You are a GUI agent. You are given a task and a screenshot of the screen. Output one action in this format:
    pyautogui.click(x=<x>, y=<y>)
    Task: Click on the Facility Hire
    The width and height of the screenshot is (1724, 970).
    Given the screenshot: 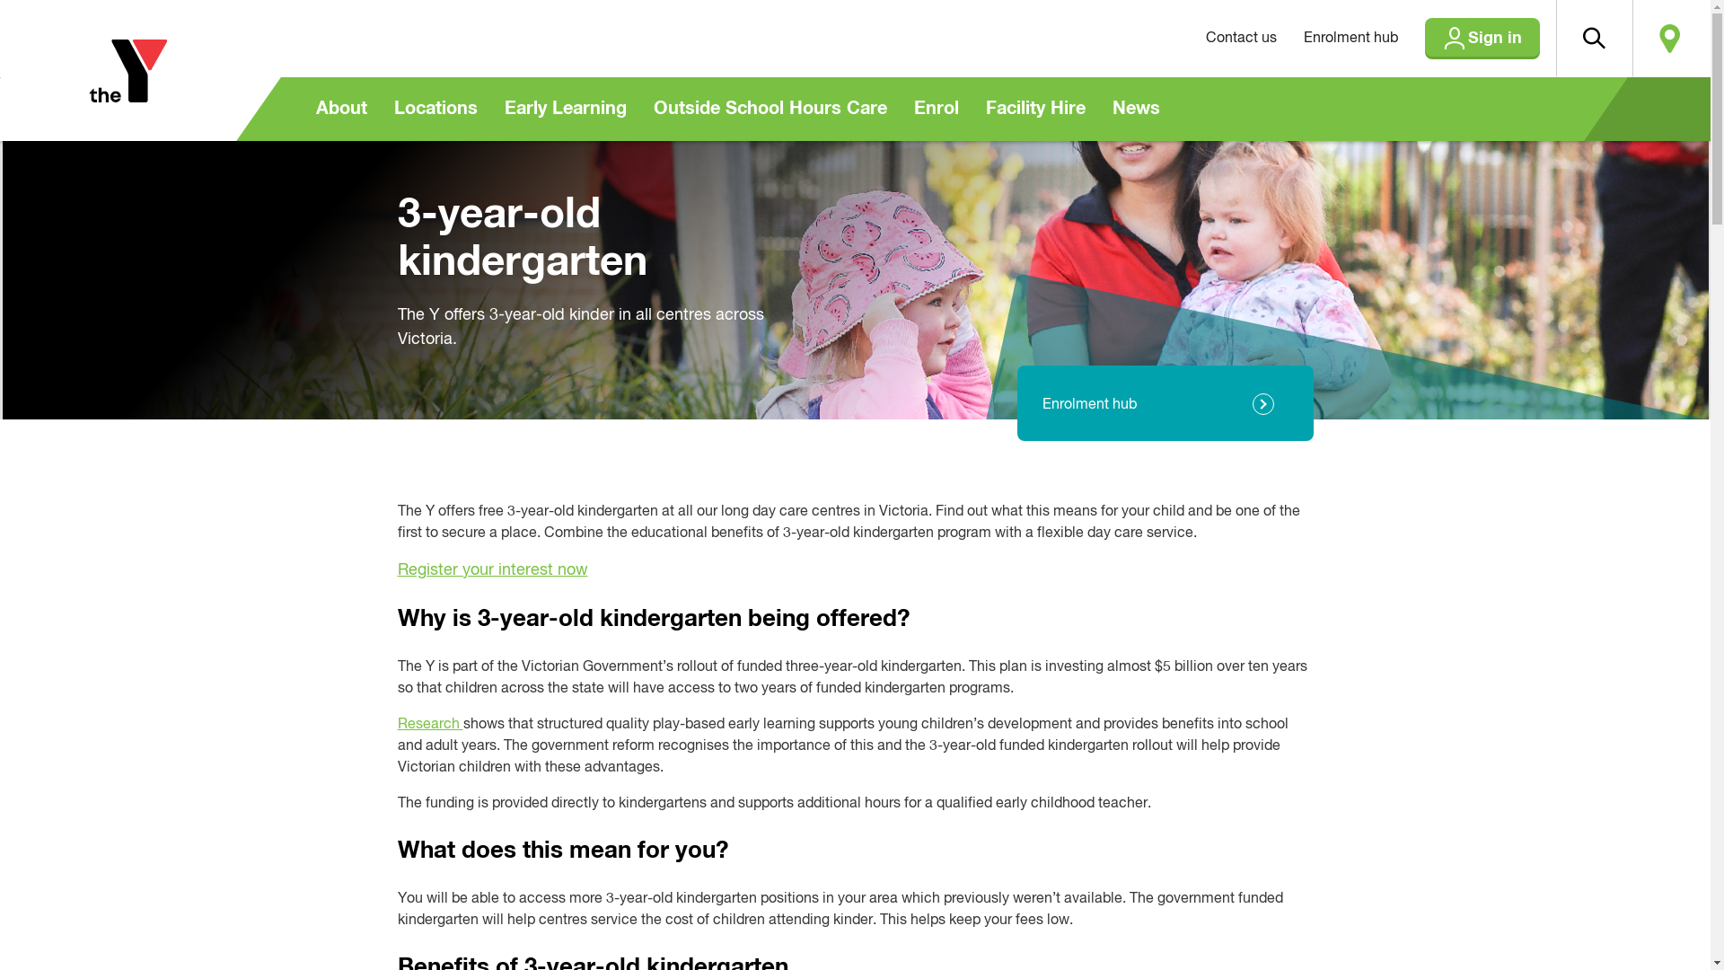 What is the action you would take?
    pyautogui.click(x=1034, y=110)
    